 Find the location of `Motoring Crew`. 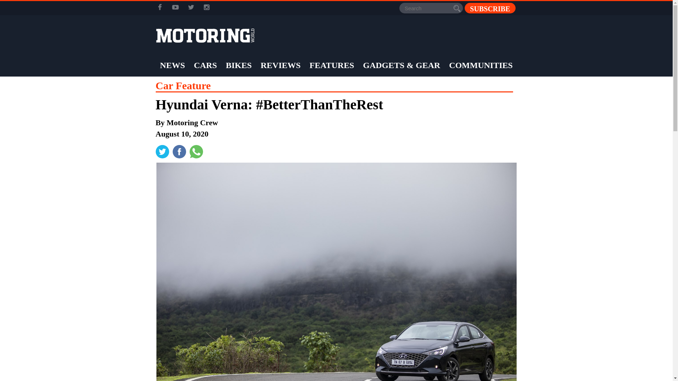

Motoring Crew is located at coordinates (192, 122).